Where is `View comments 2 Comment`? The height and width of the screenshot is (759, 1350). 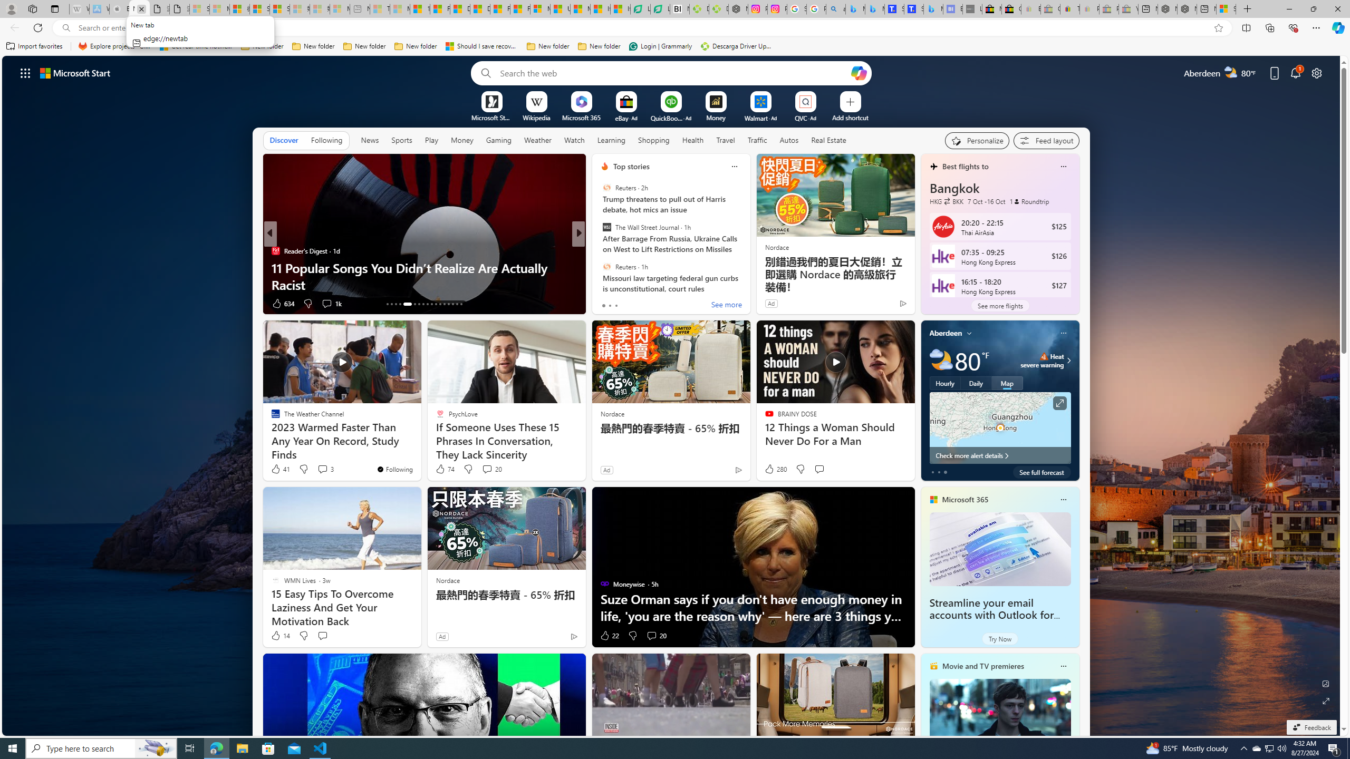
View comments 2 Comment is located at coordinates (641, 304).